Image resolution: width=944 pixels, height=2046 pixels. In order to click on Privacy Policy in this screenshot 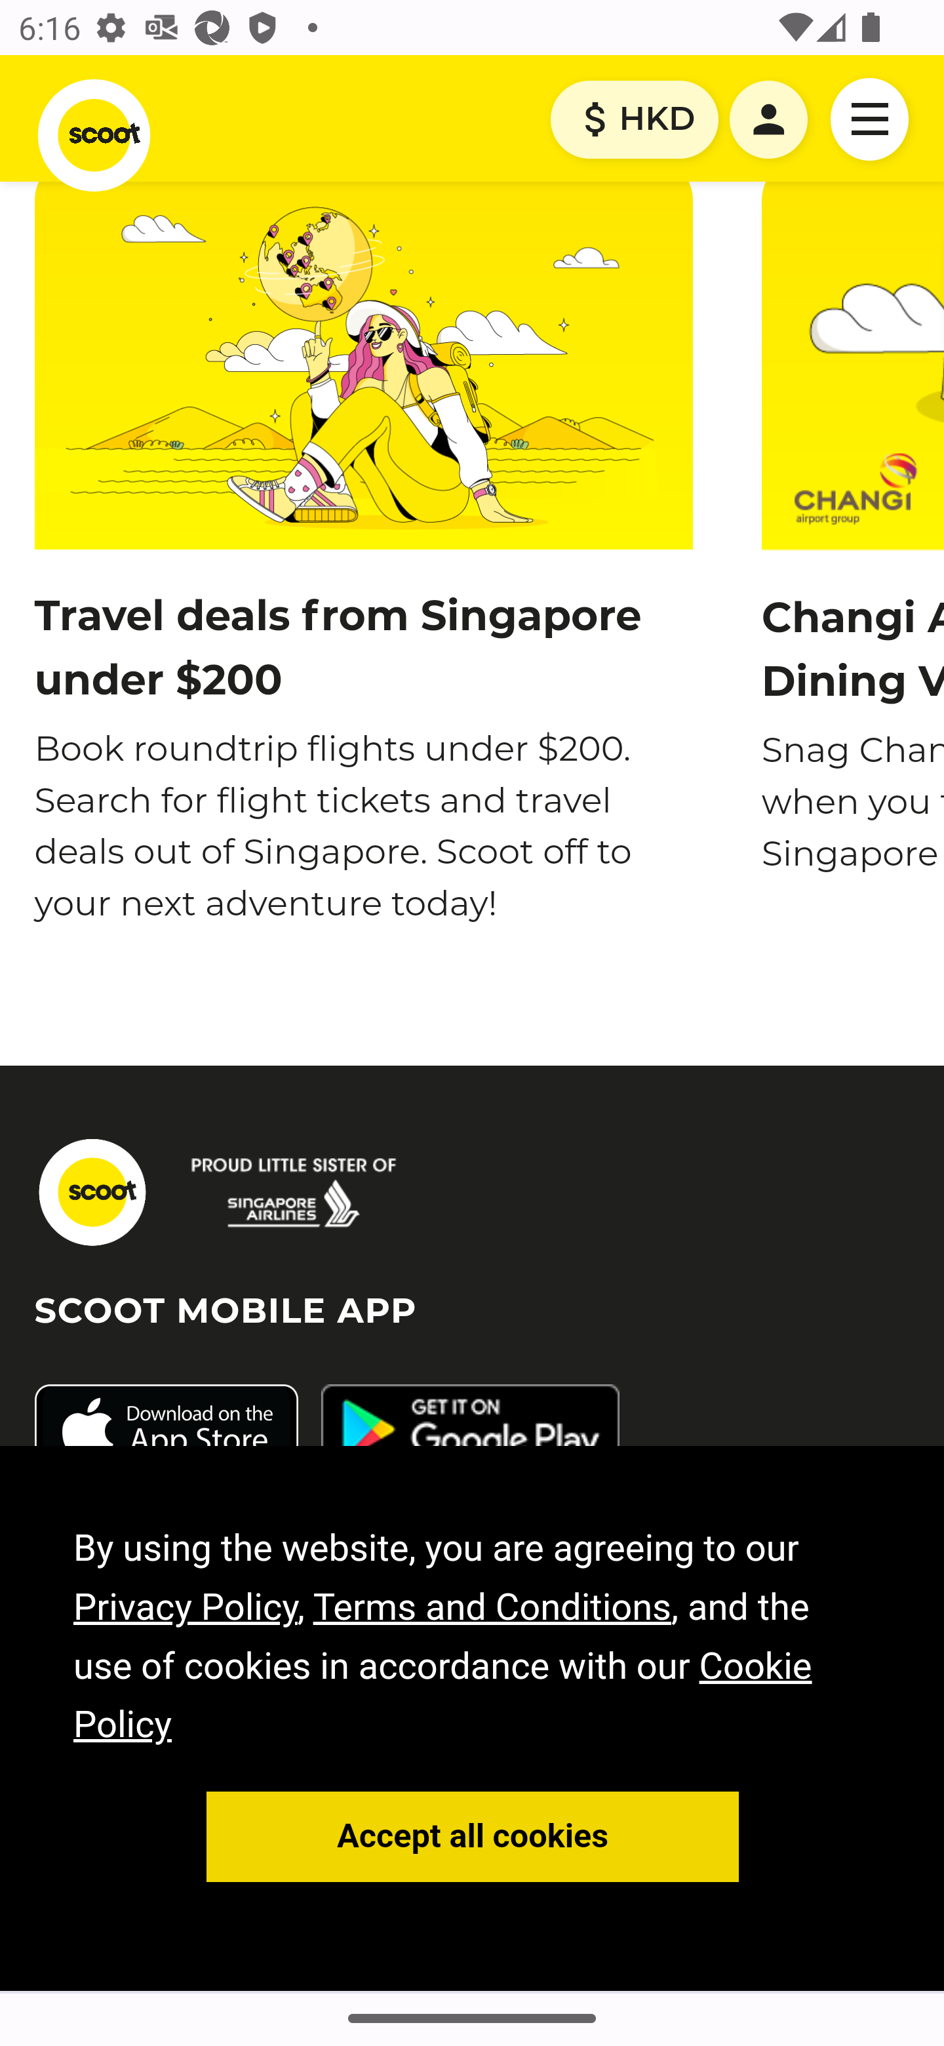, I will do `click(186, 1608)`.